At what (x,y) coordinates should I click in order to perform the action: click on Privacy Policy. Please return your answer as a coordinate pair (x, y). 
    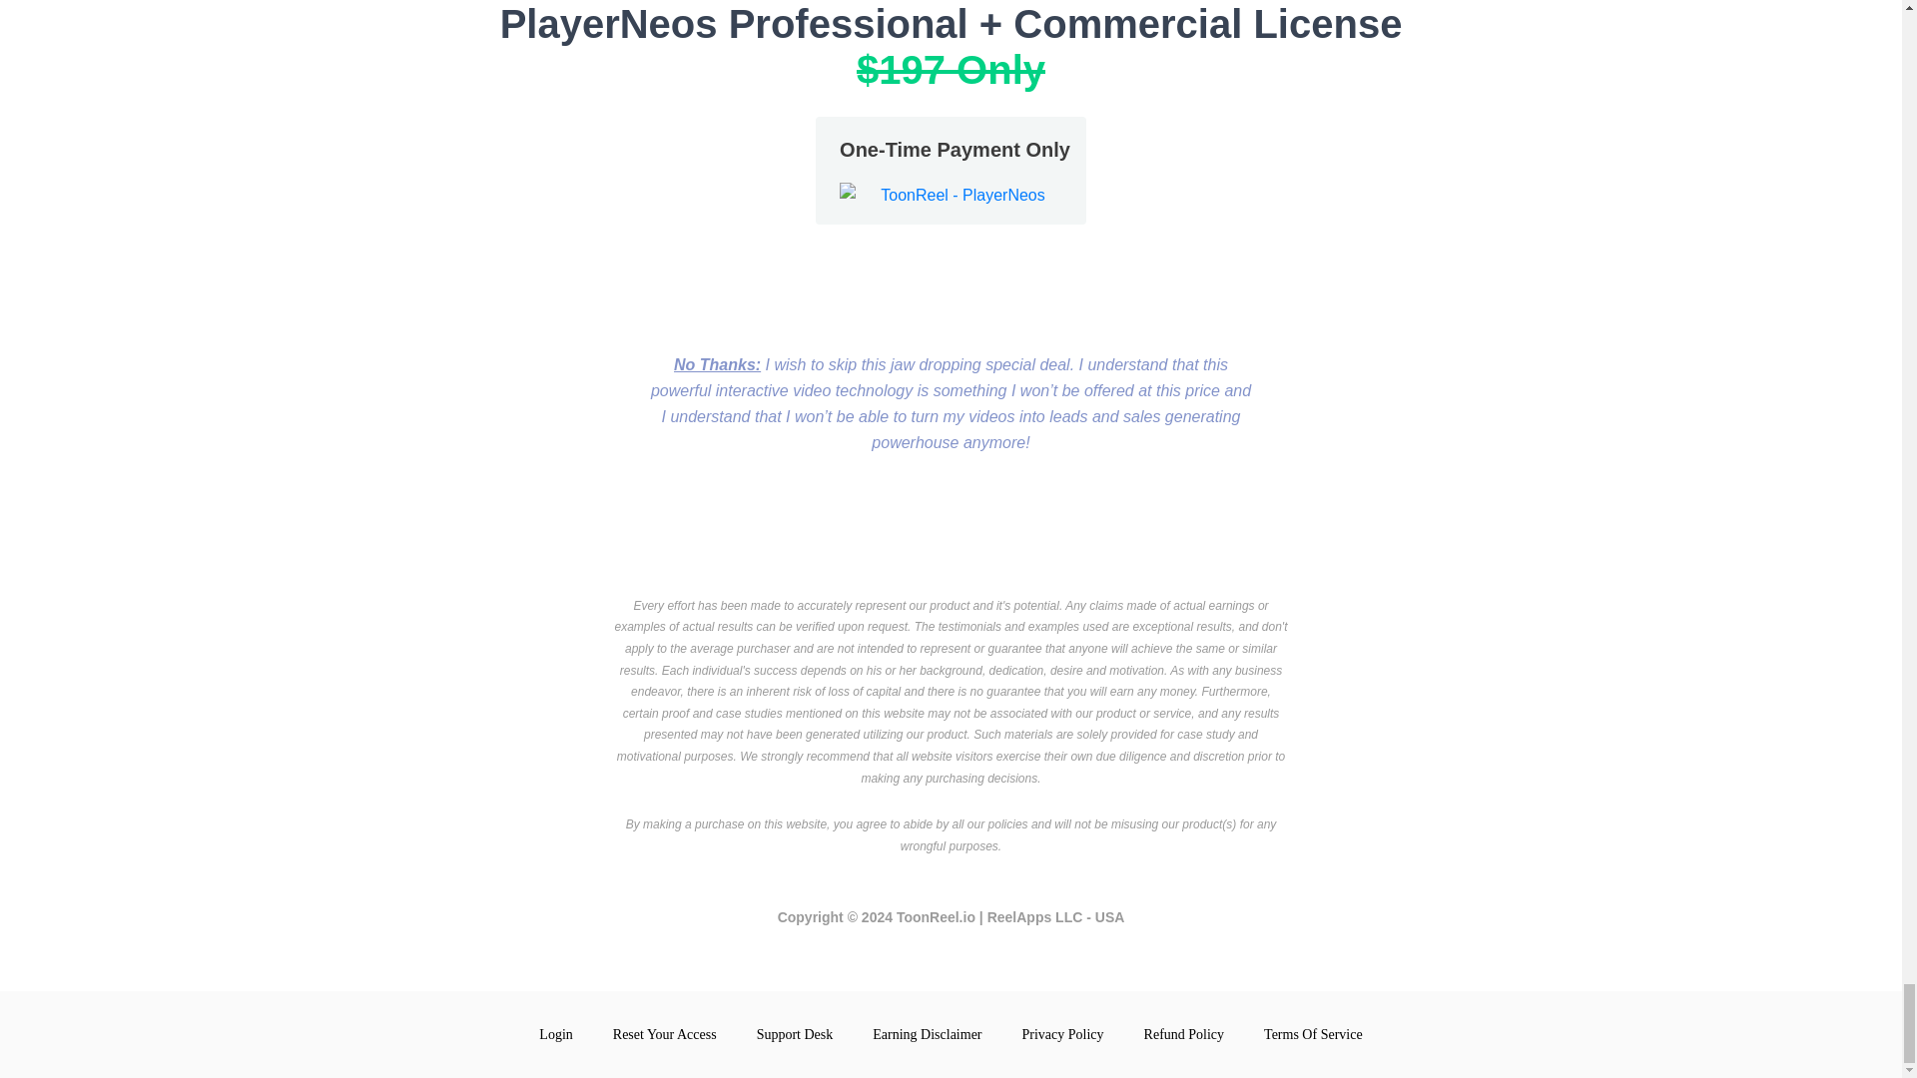
    Looking at the image, I should click on (1062, 1034).